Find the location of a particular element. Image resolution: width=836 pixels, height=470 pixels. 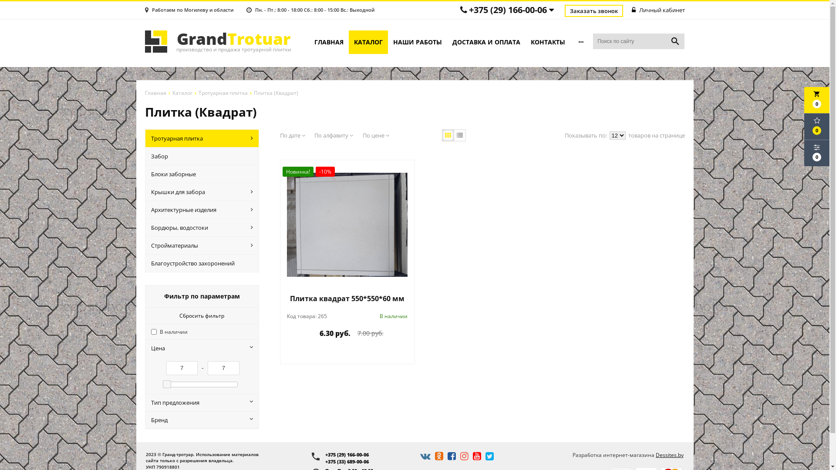

+375 (29) 166-00-06 is located at coordinates (367, 455).